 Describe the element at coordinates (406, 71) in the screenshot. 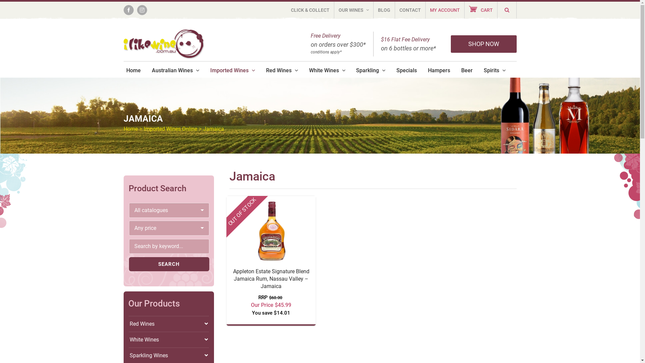

I see `Specials` at that location.